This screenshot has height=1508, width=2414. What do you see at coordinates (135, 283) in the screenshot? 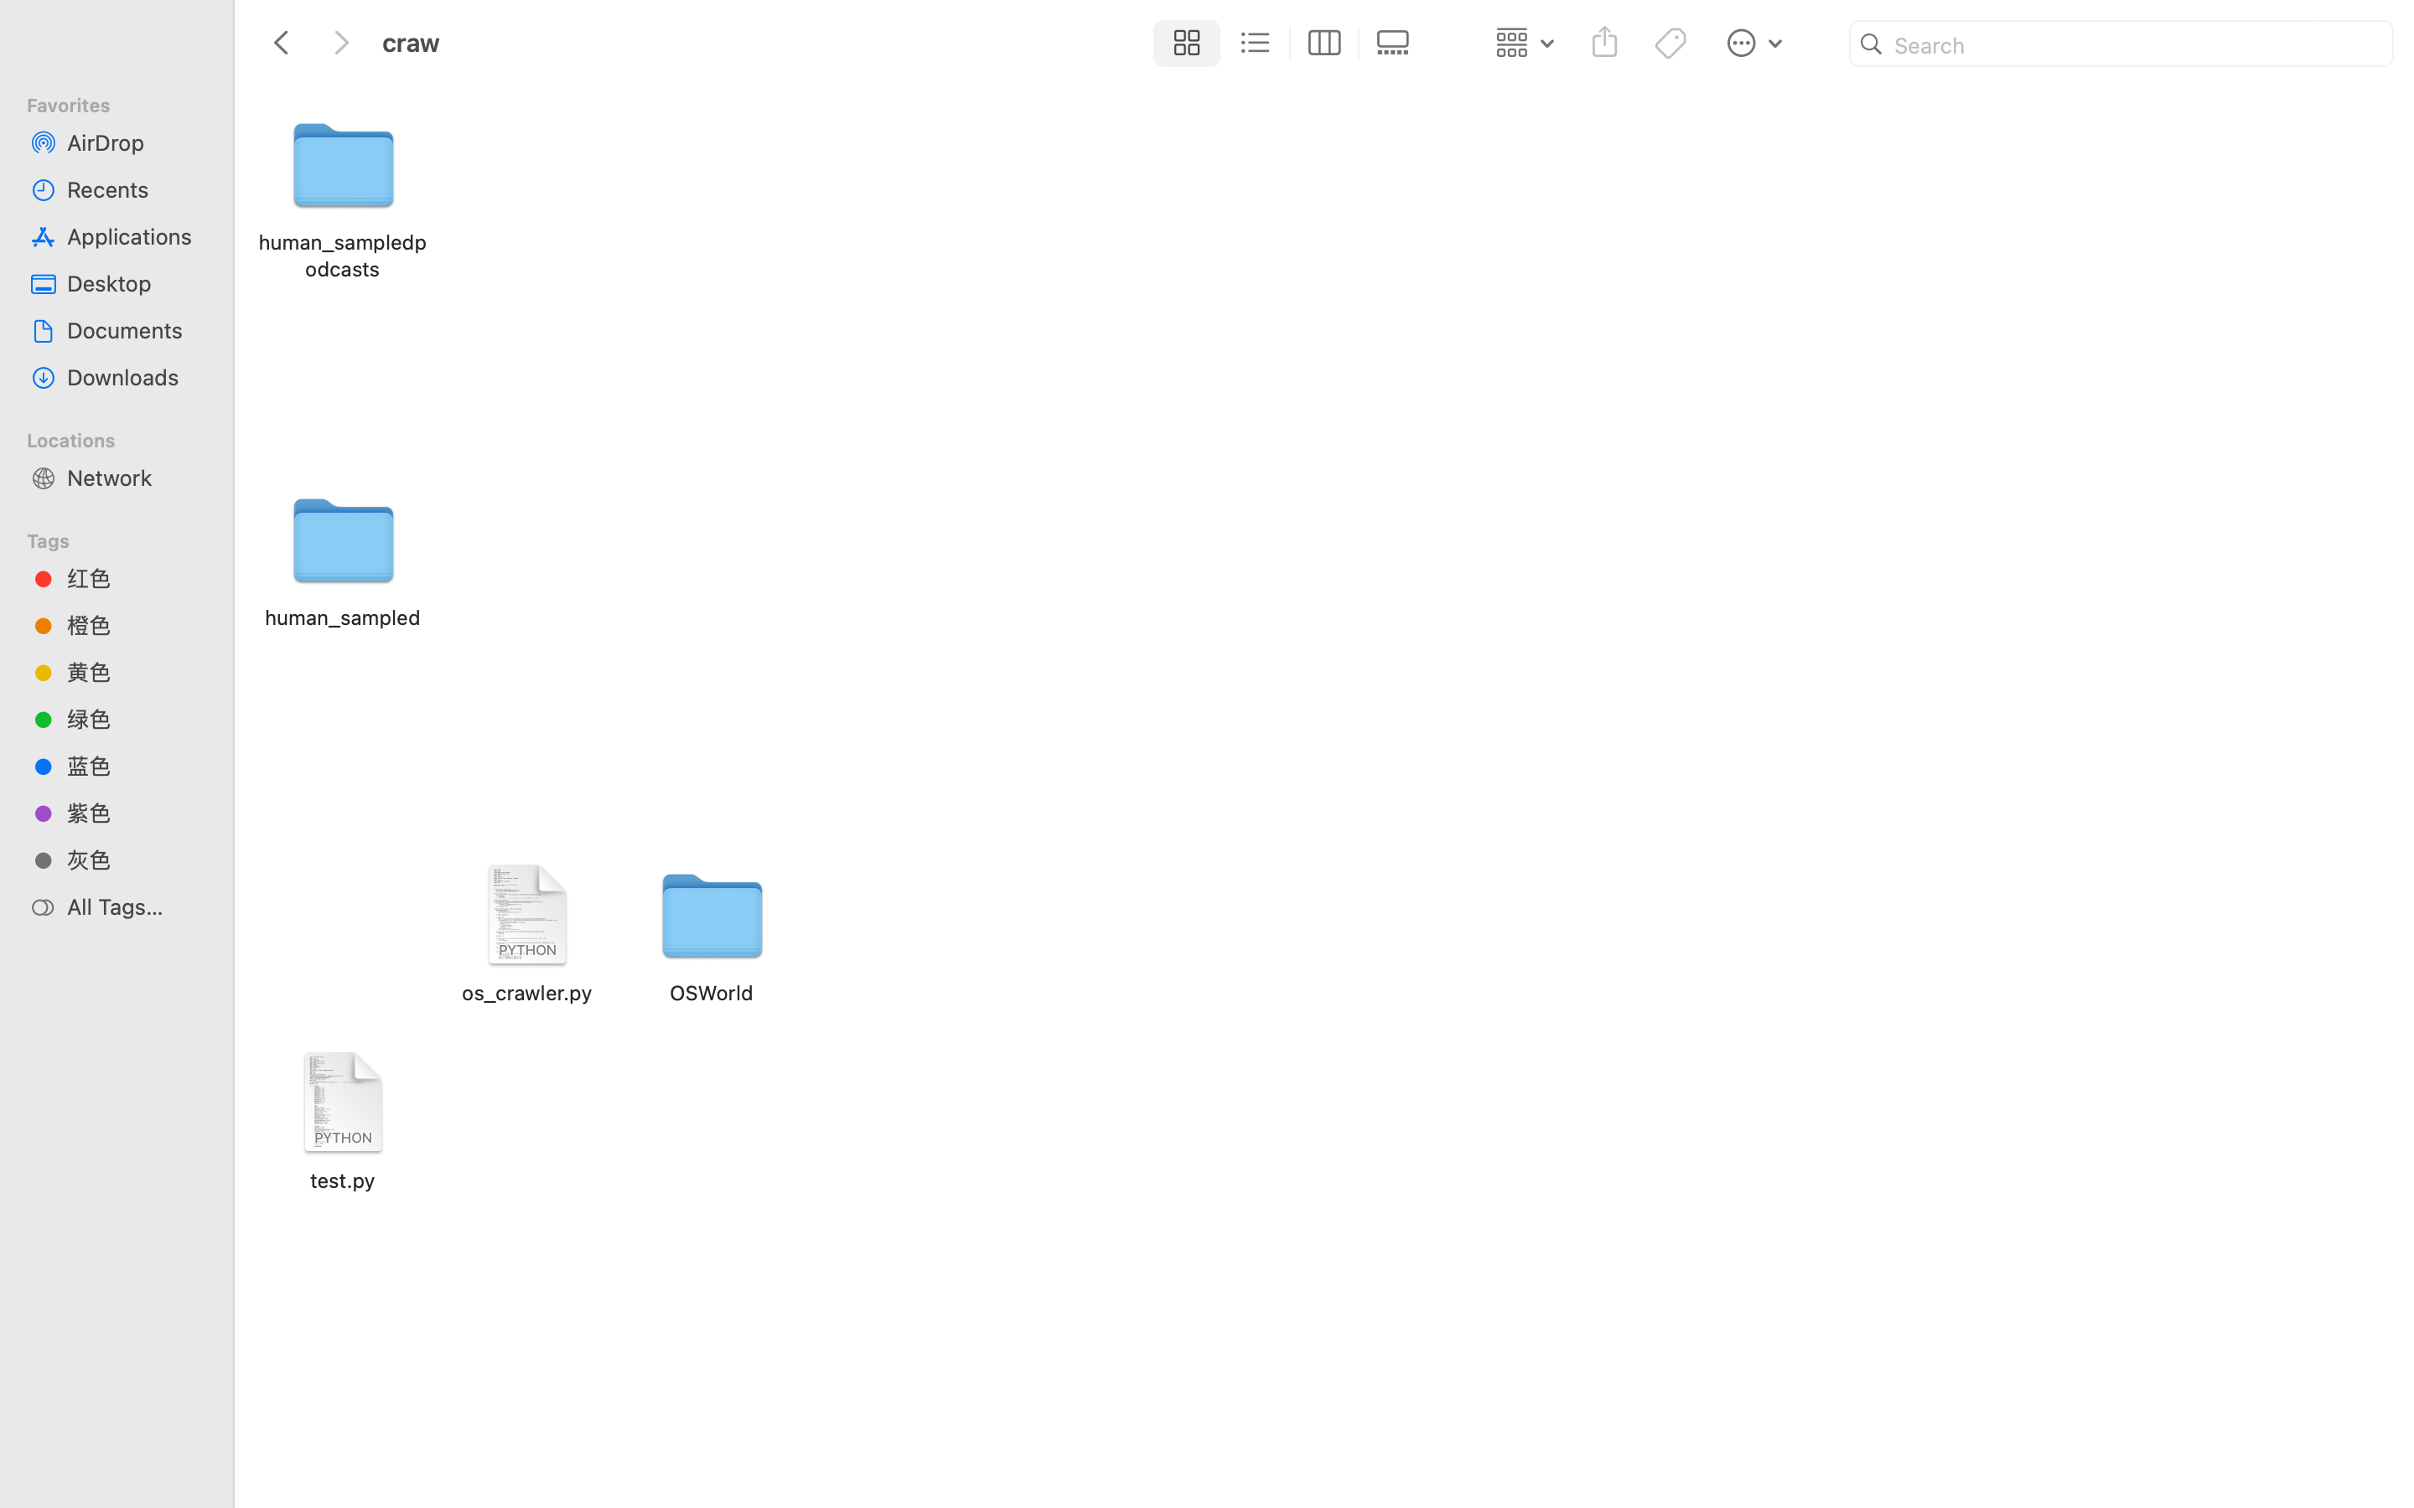
I see `Desktop` at bounding box center [135, 283].